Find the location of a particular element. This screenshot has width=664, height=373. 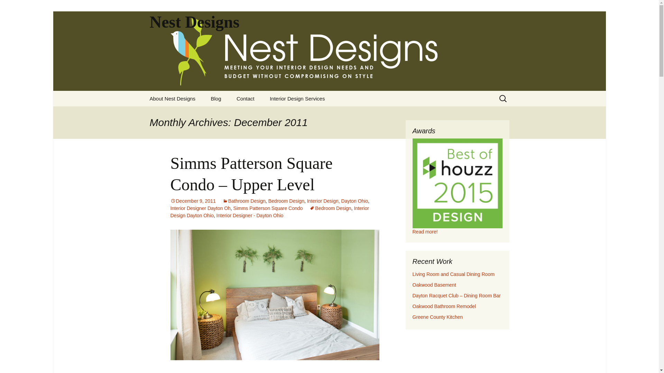

Interior Design Services is located at coordinates (297, 98).